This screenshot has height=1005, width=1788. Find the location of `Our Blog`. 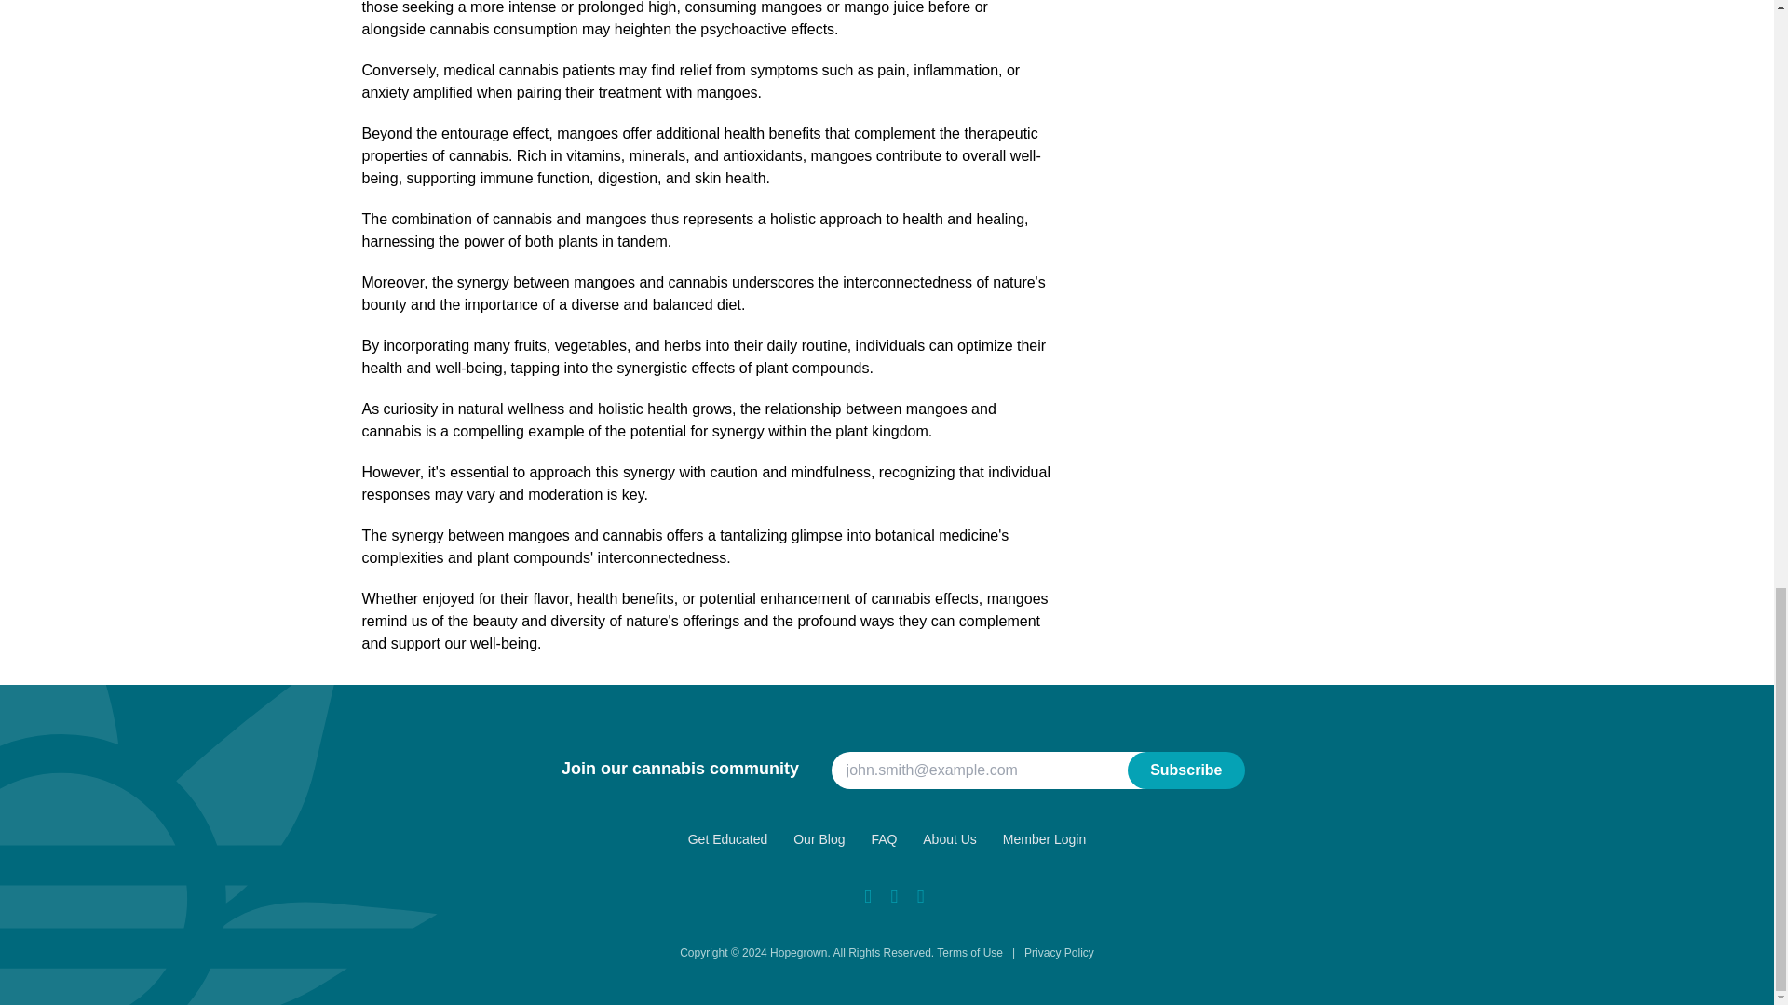

Our Blog is located at coordinates (819, 839).